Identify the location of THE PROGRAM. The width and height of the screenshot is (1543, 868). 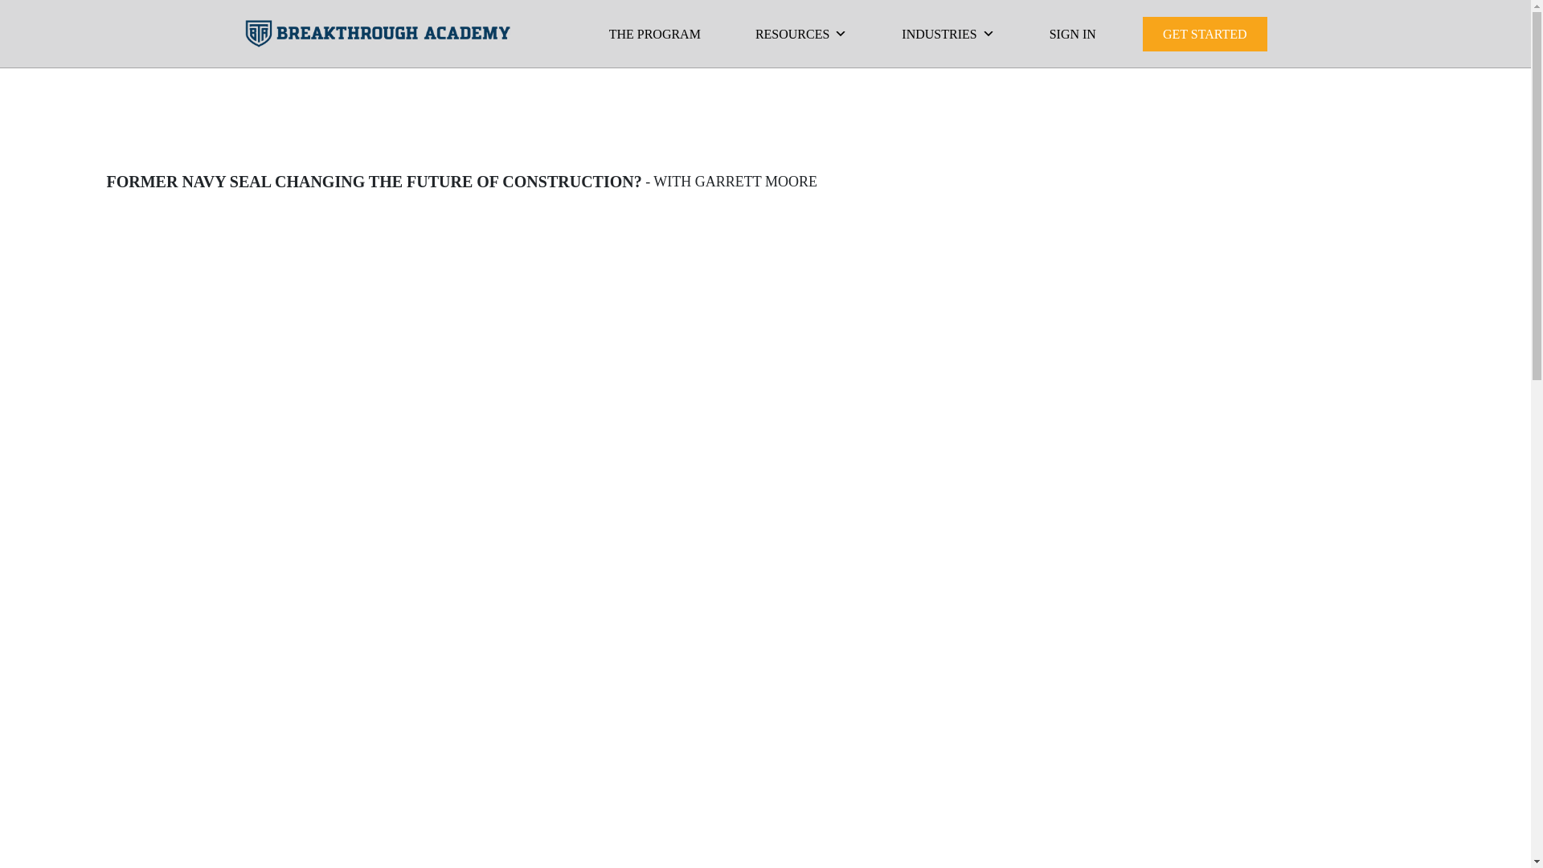
(654, 34).